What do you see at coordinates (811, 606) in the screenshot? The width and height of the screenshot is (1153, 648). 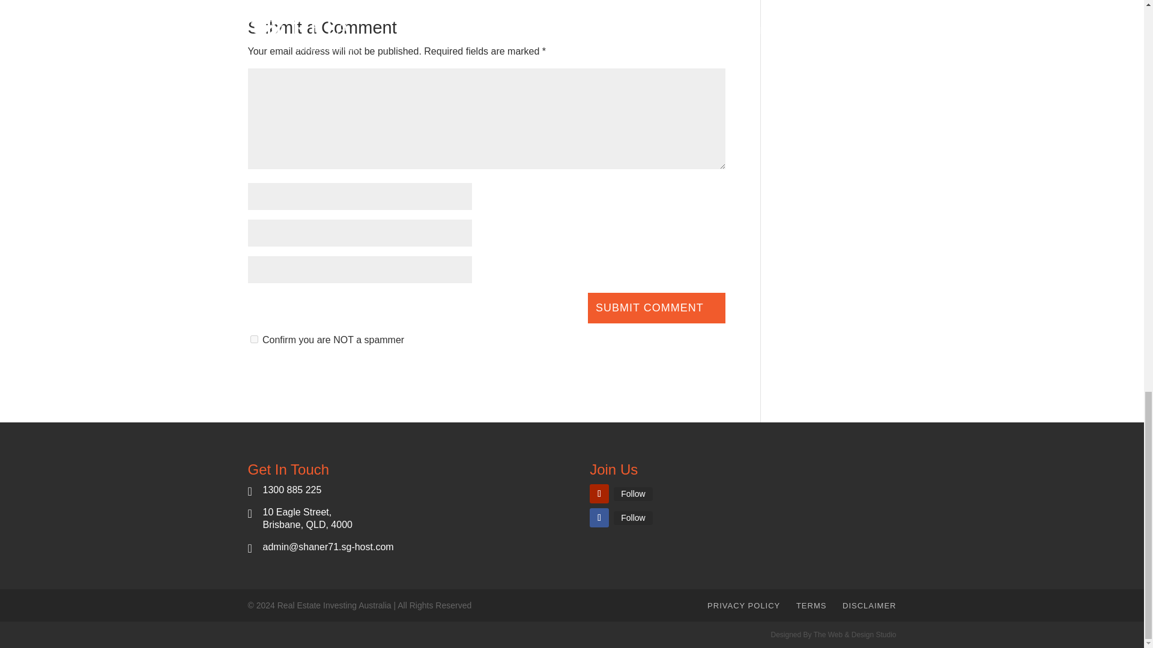 I see `TERMS` at bounding box center [811, 606].